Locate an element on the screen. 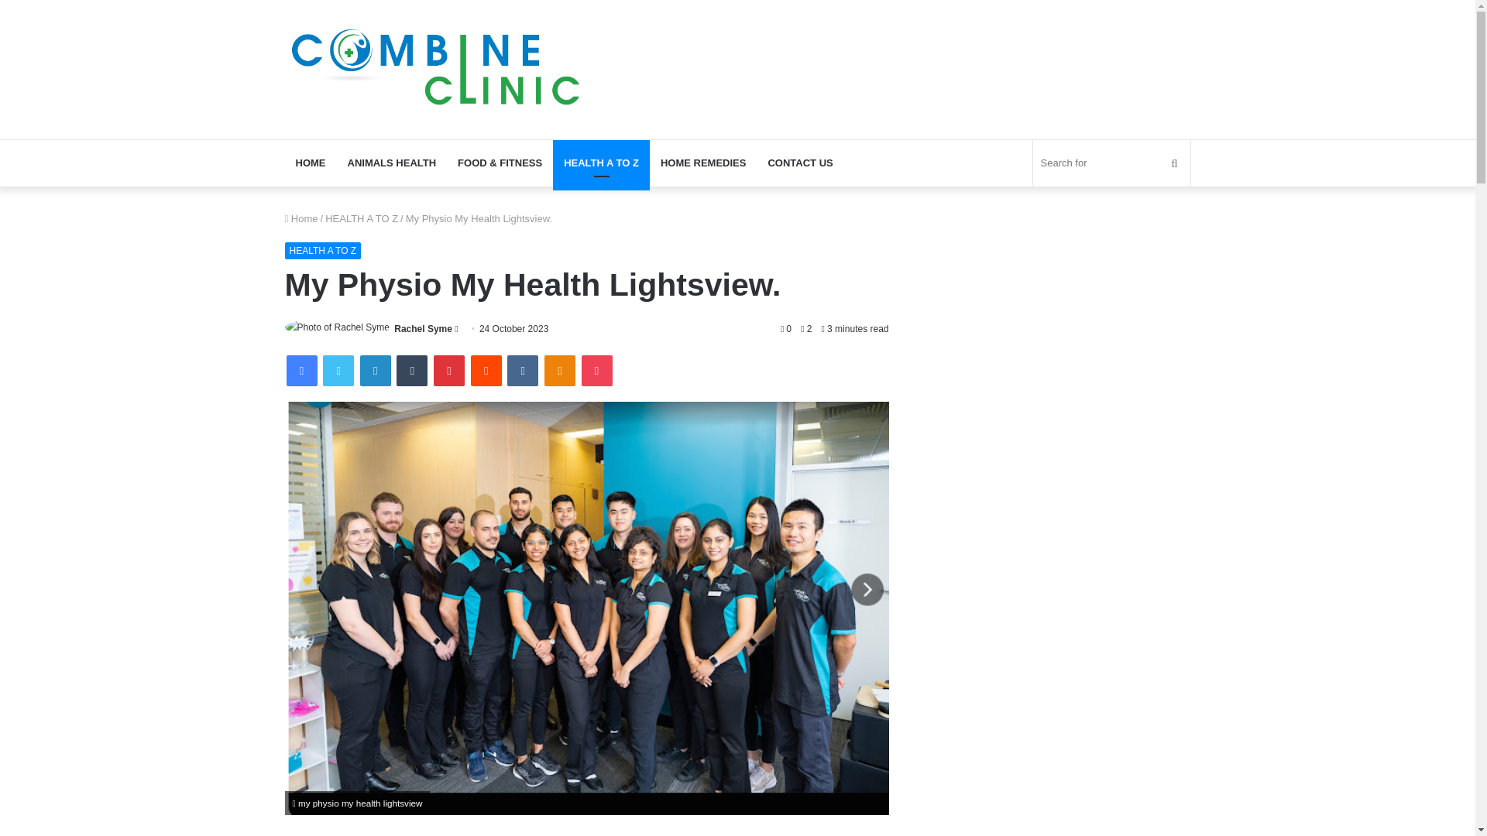 Image resolution: width=1487 pixels, height=836 pixels. Facebook is located at coordinates (302, 370).